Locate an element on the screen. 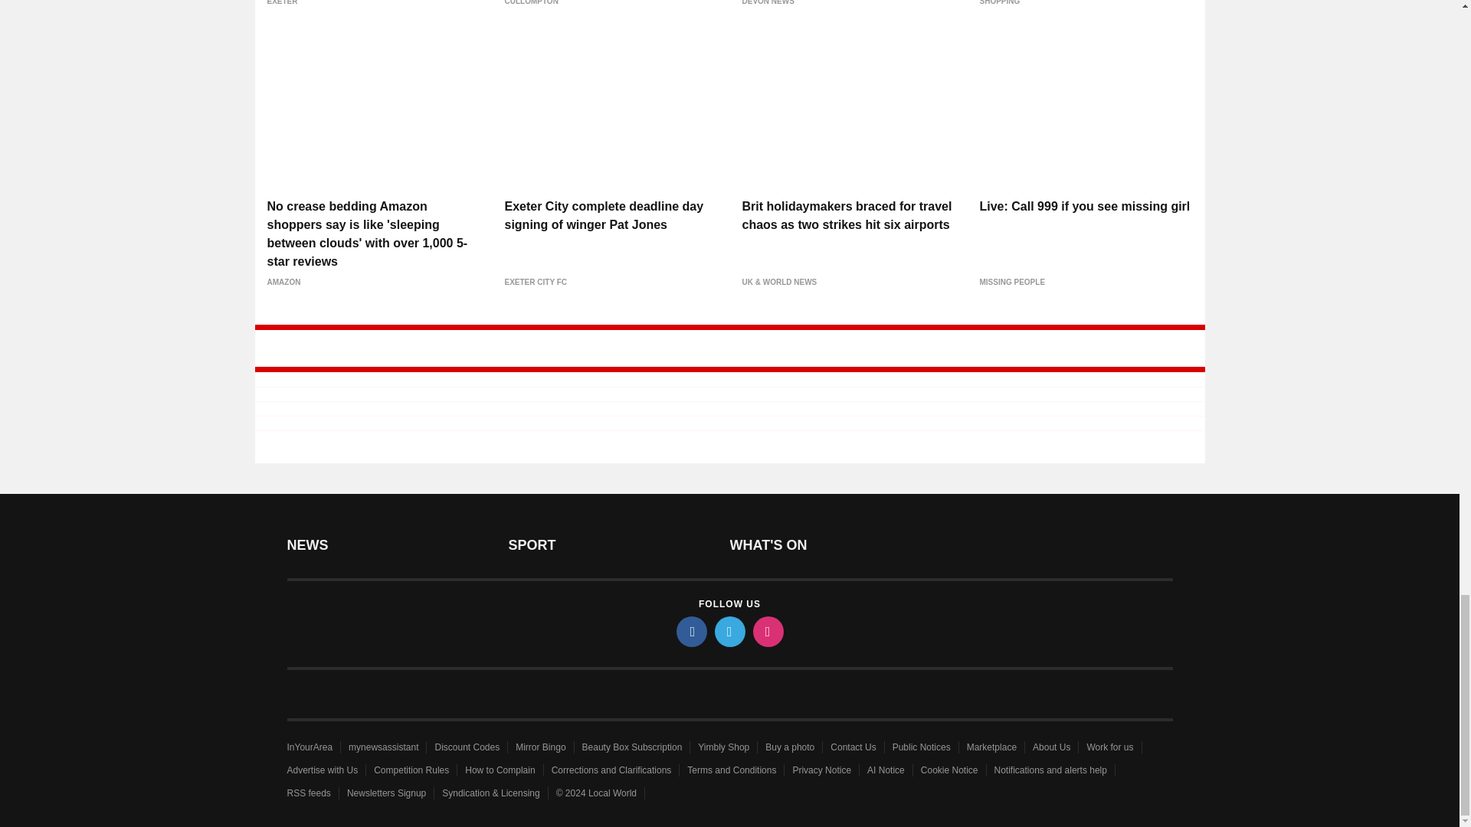 The image size is (1471, 827). twitter is located at coordinates (729, 631).